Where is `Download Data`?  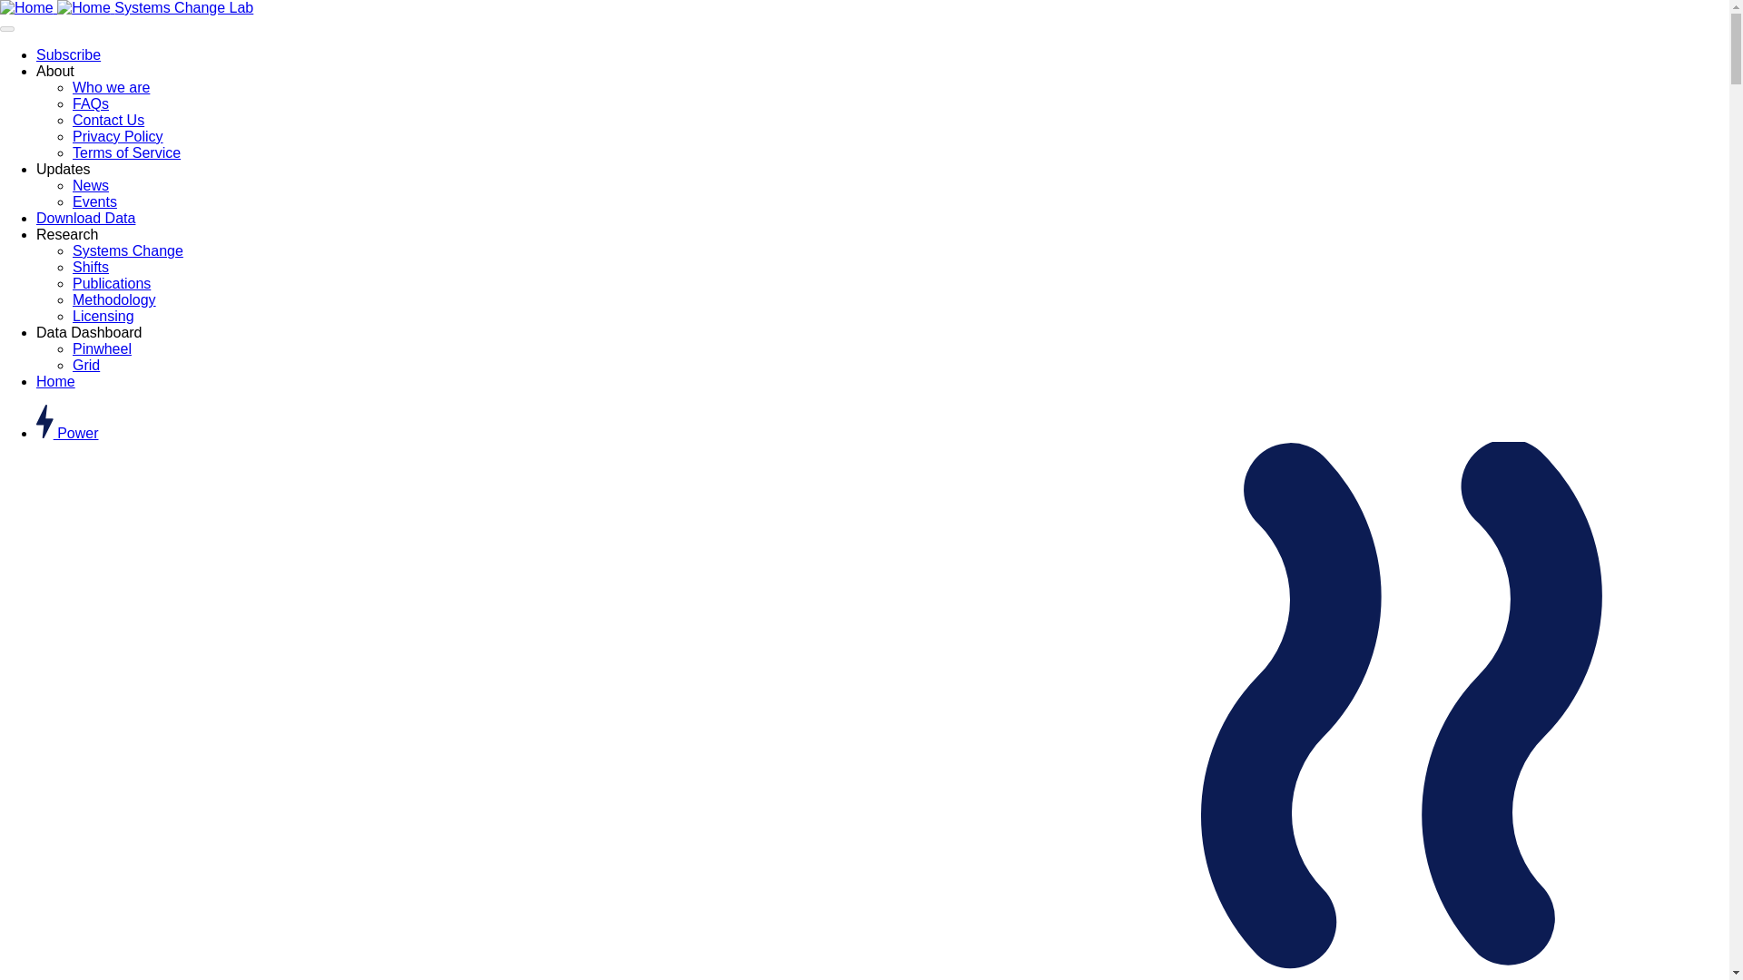 Download Data is located at coordinates (85, 218).